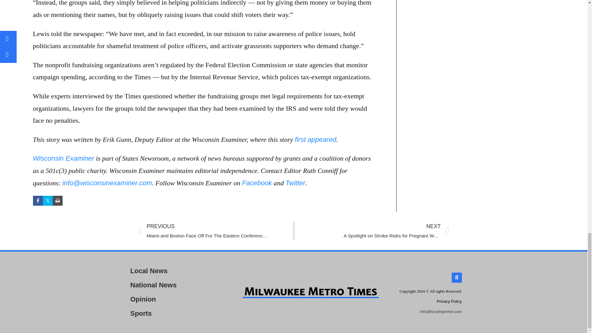 This screenshot has width=592, height=333. What do you see at coordinates (295, 183) in the screenshot?
I see `Facebook` at bounding box center [295, 183].